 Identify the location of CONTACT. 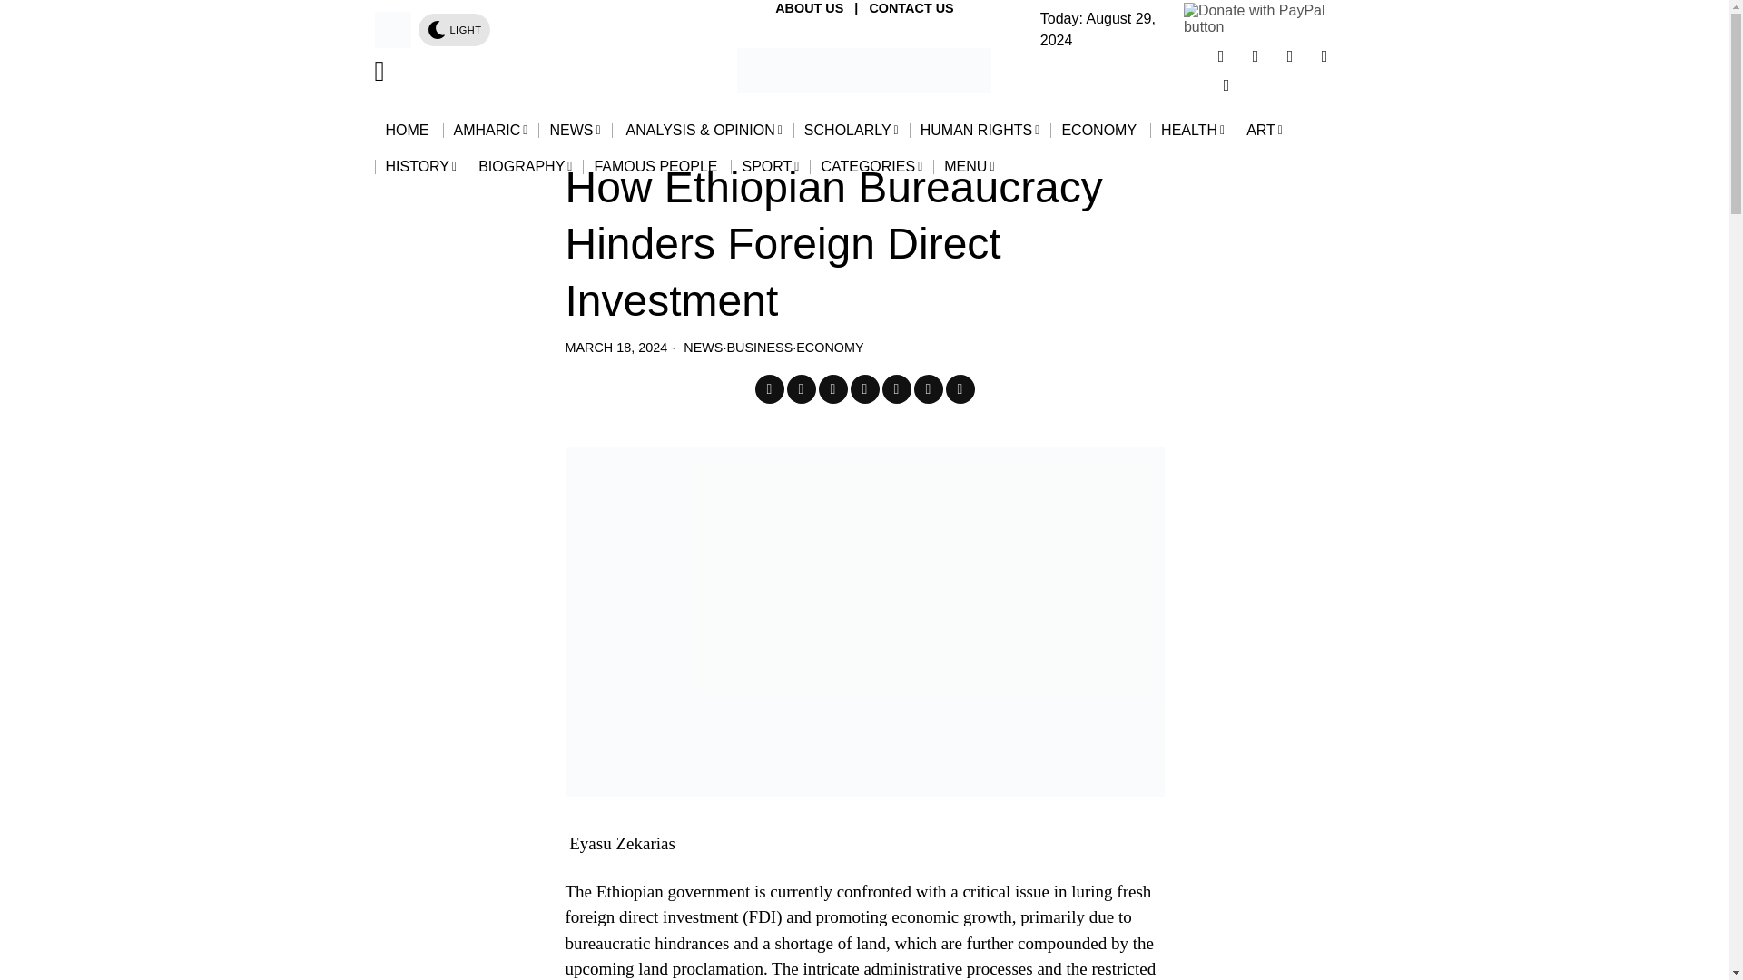
(899, 8).